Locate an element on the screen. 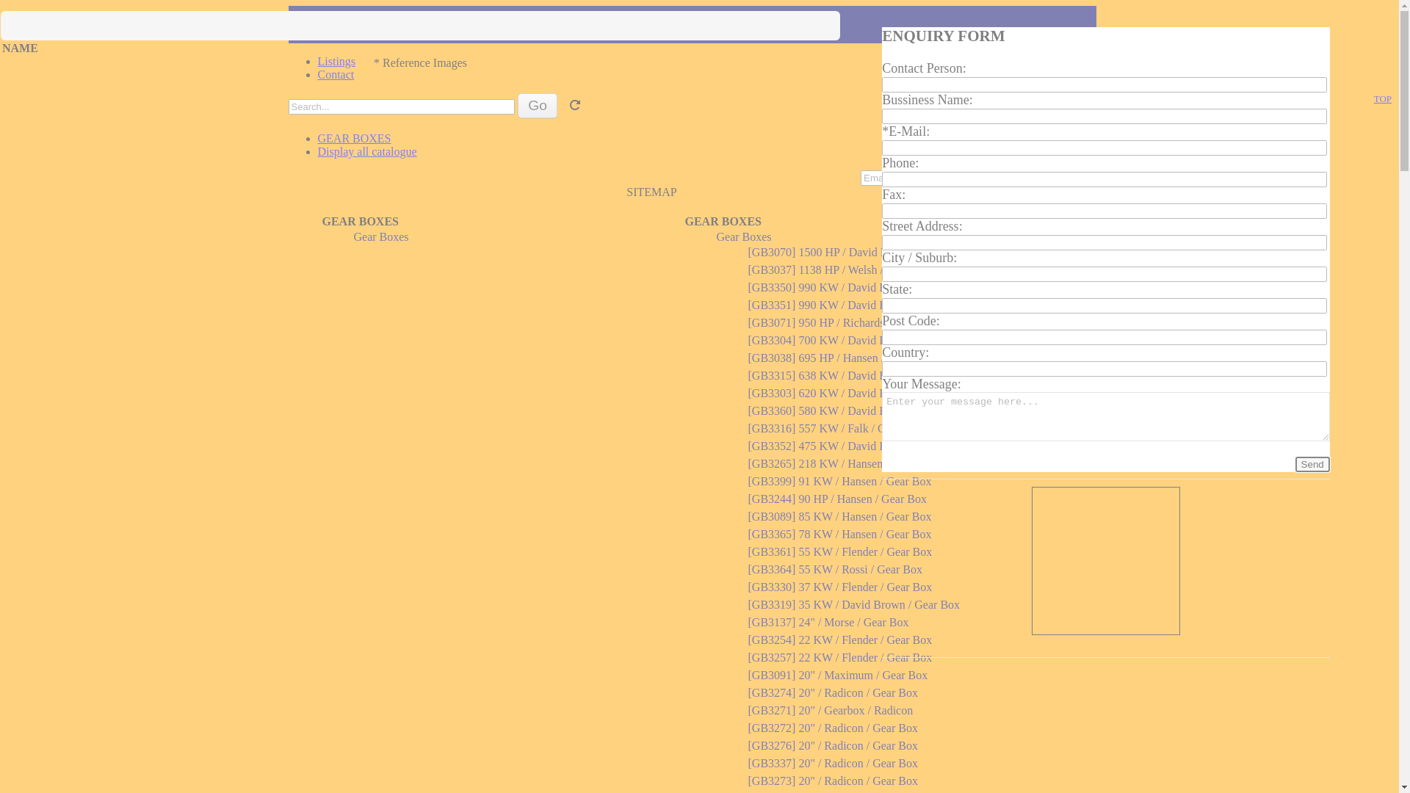  [GB3071] 950 HP / Richardson / Gear Box is located at coordinates (849, 323).